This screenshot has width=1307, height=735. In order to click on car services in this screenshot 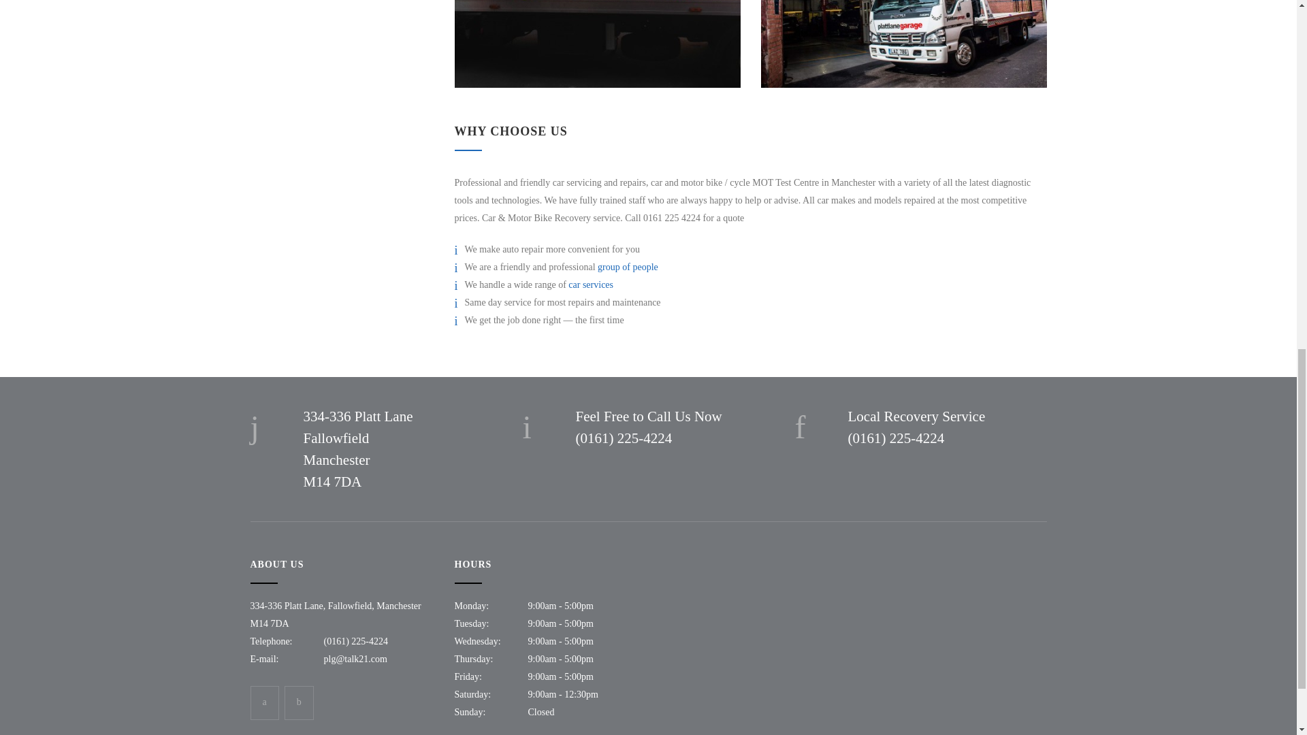, I will do `click(591, 284)`.